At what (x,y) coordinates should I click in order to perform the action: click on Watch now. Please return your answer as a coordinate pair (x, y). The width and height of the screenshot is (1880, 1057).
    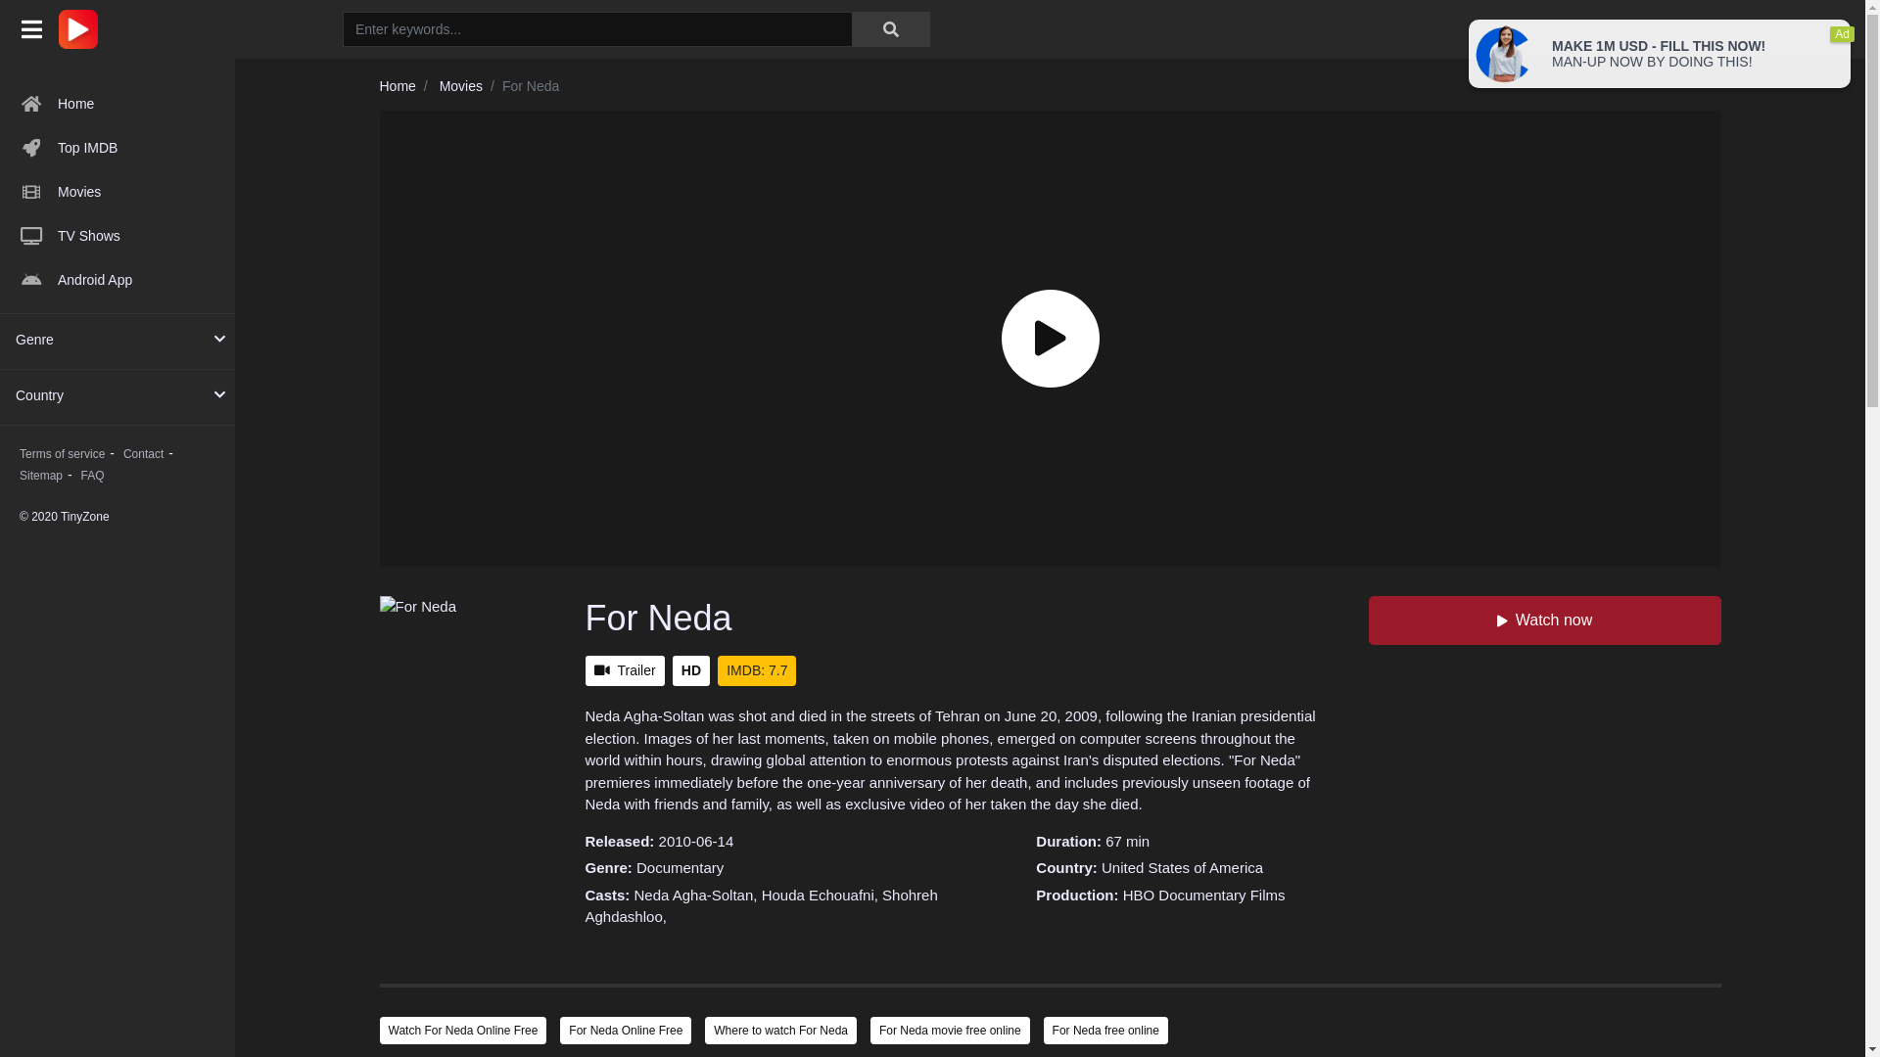
    Looking at the image, I should click on (1545, 620).